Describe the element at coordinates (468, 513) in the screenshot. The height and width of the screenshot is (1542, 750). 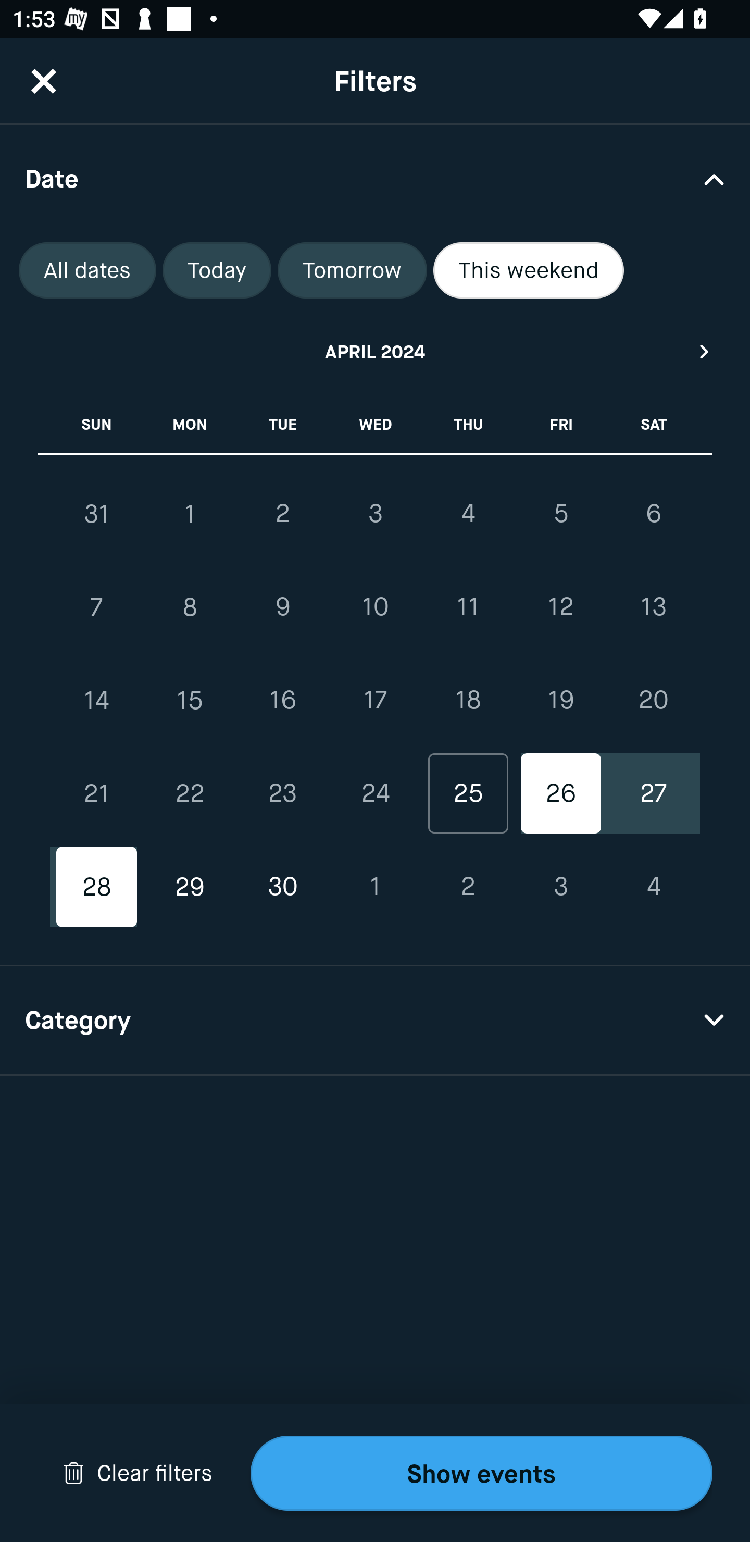
I see `4` at that location.